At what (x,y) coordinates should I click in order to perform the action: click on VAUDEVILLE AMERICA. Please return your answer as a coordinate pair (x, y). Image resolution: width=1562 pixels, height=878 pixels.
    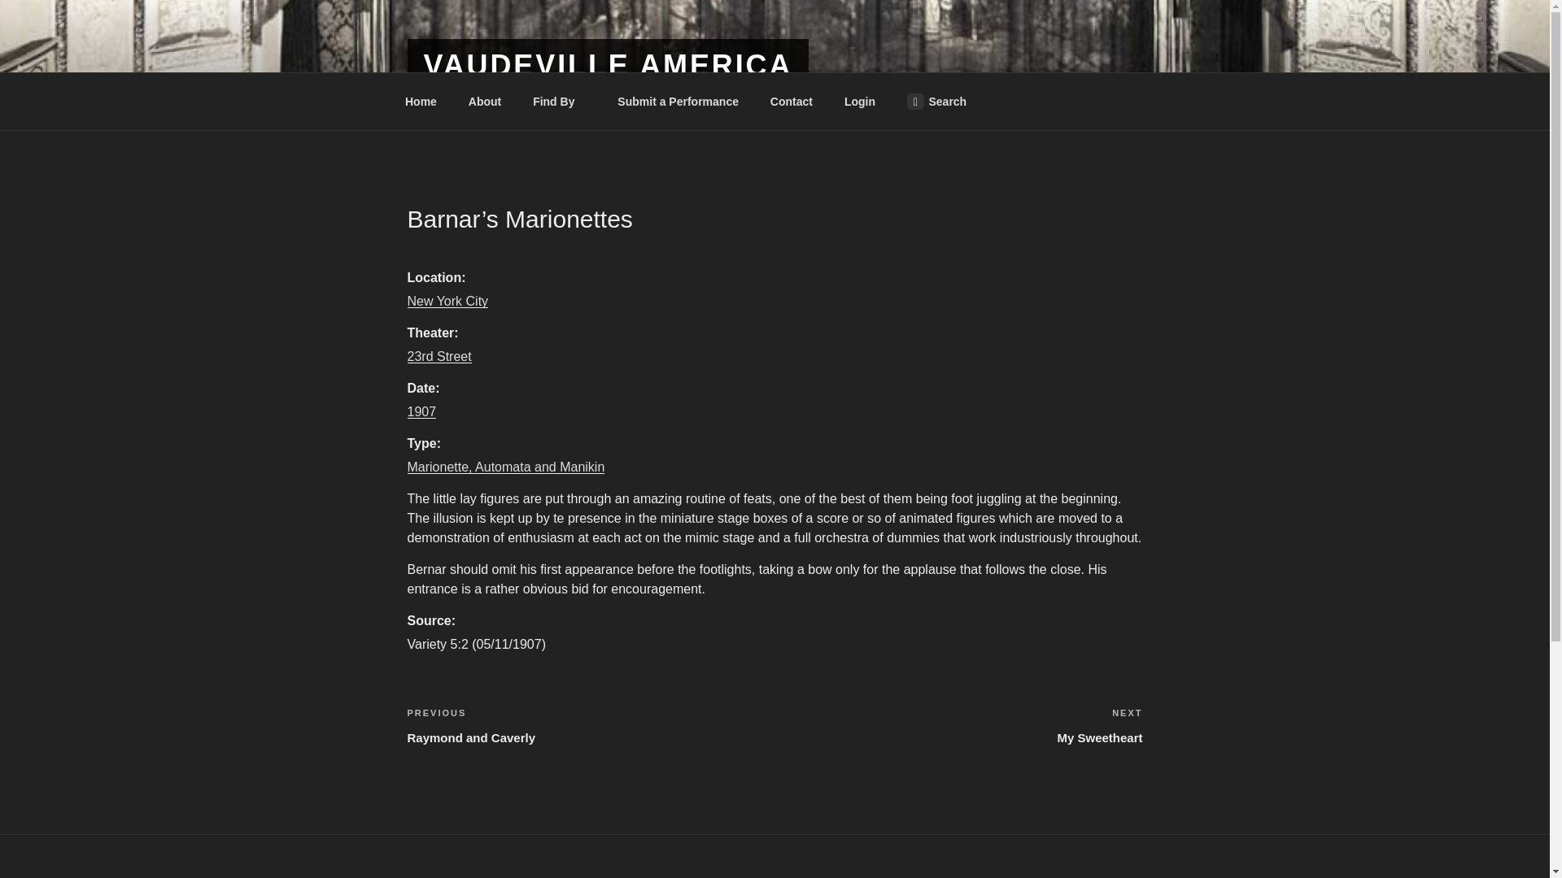
    Looking at the image, I should click on (958, 725).